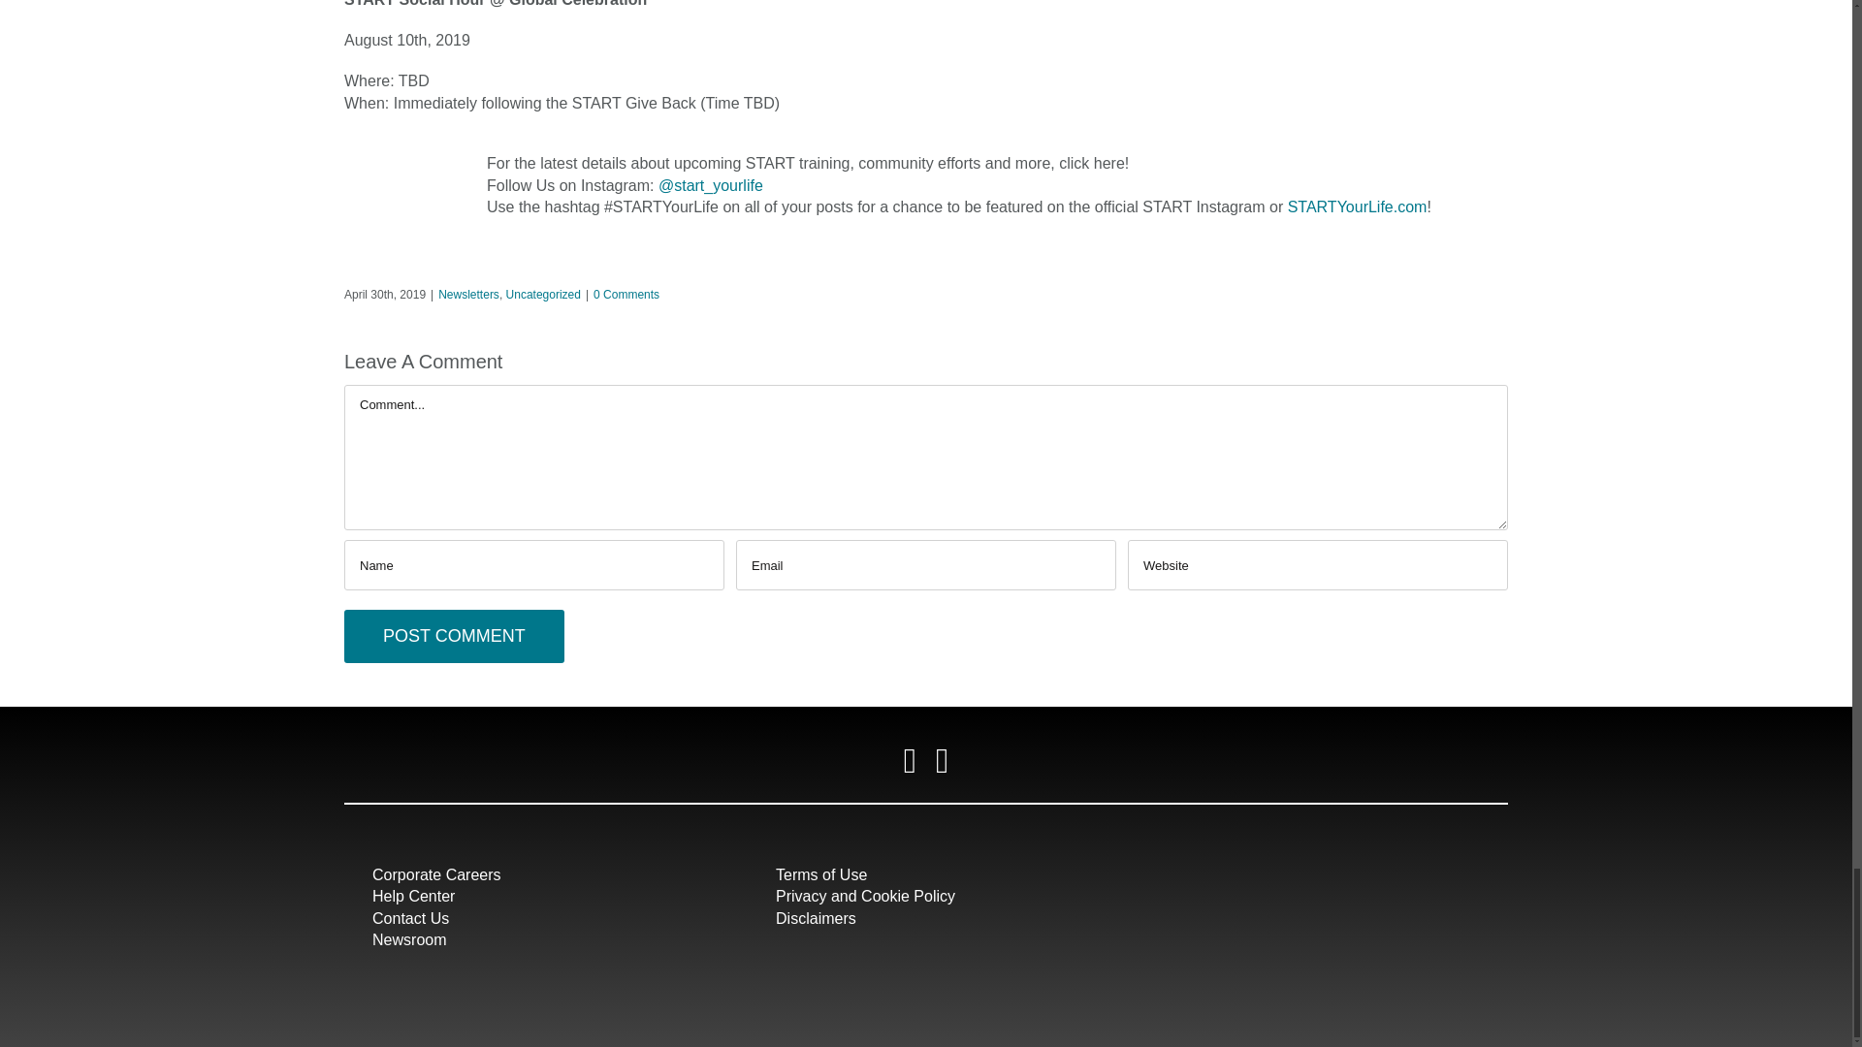  I want to click on Privacy and Cookie Policy, so click(865, 896).